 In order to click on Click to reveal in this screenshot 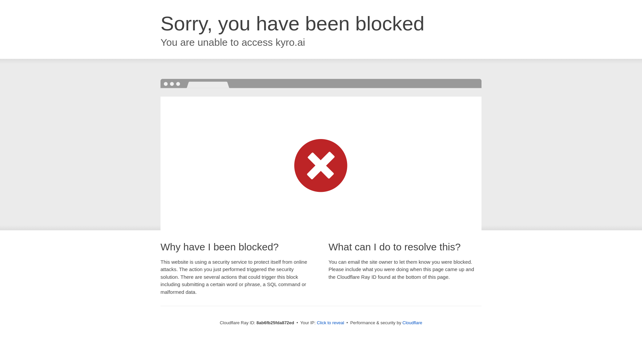, I will do `click(330, 323)`.